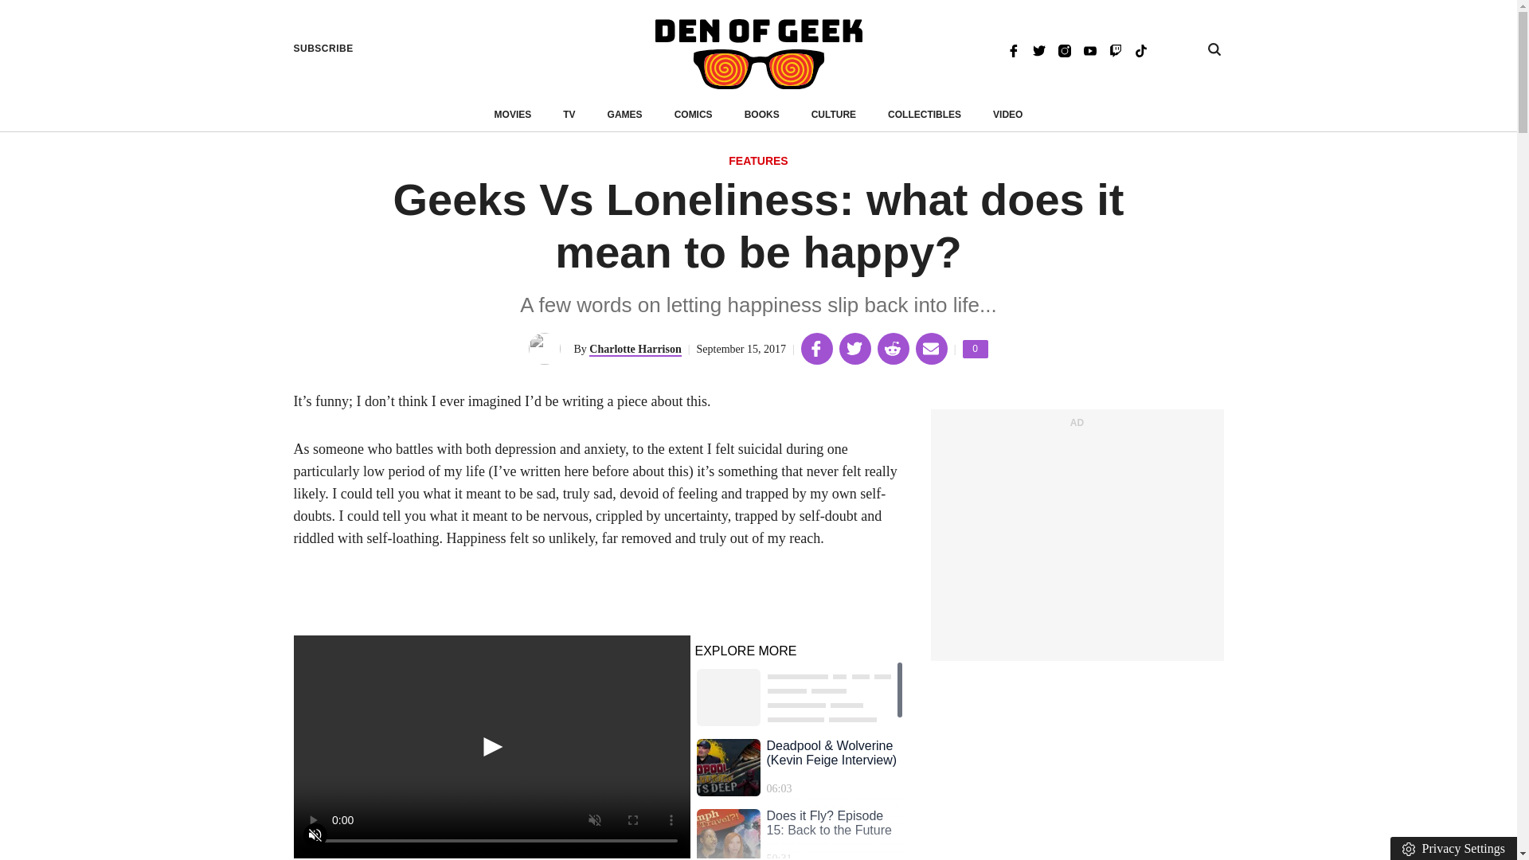  What do you see at coordinates (1038, 49) in the screenshot?
I see `CULTURE` at bounding box center [1038, 49].